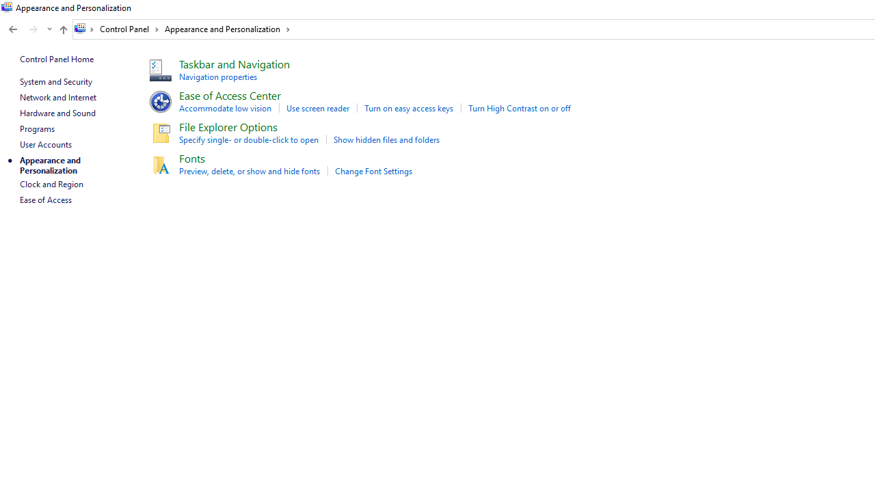 The width and height of the screenshot is (875, 492). What do you see at coordinates (249, 139) in the screenshot?
I see `Specify single- or double-click to open` at bounding box center [249, 139].